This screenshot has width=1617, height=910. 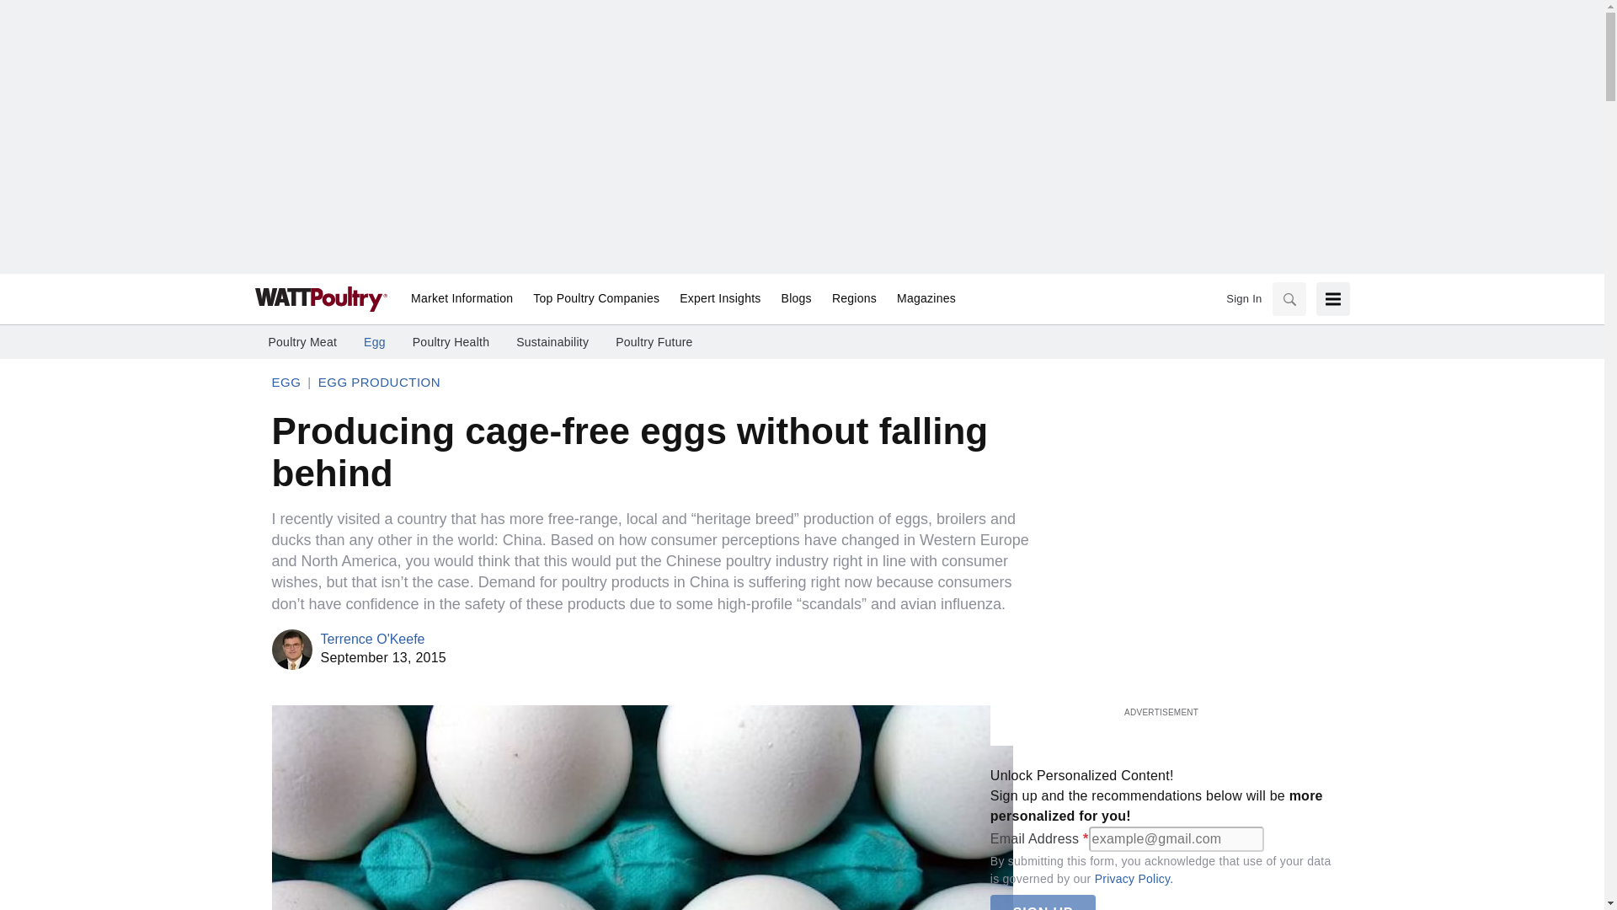 What do you see at coordinates (796, 299) in the screenshot?
I see `Blogs` at bounding box center [796, 299].